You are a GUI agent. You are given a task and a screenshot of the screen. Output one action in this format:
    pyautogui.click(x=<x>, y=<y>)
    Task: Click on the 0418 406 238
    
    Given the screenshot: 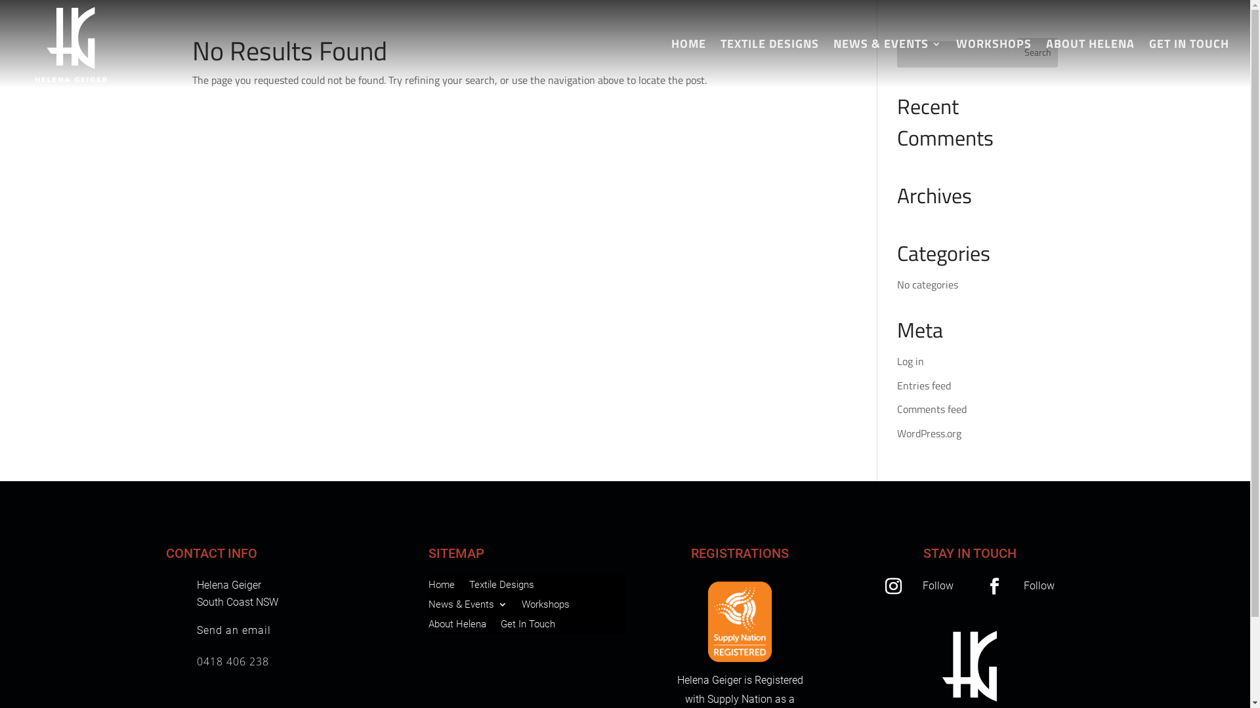 What is the action you would take?
    pyautogui.click(x=233, y=661)
    